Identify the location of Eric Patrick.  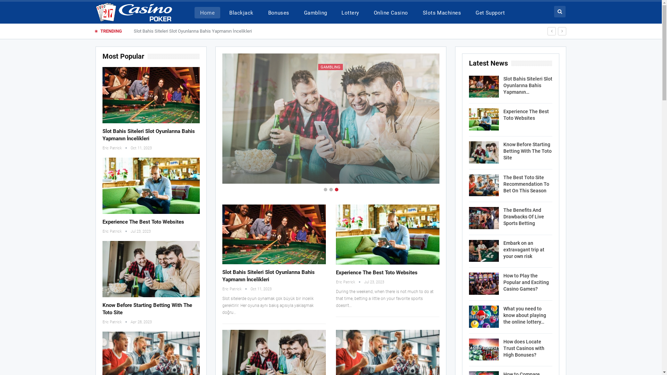
(117, 322).